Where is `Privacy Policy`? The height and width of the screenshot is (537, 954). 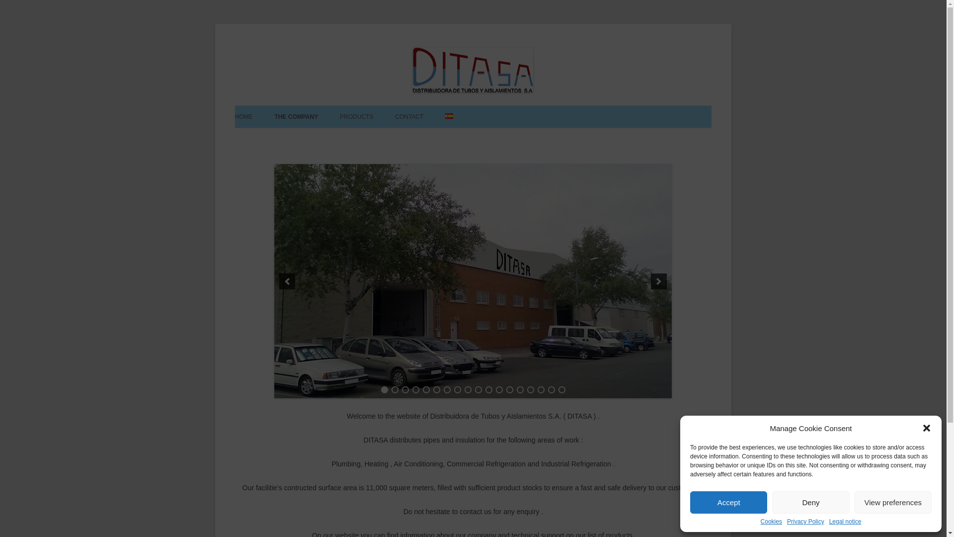 Privacy Policy is located at coordinates (805, 522).